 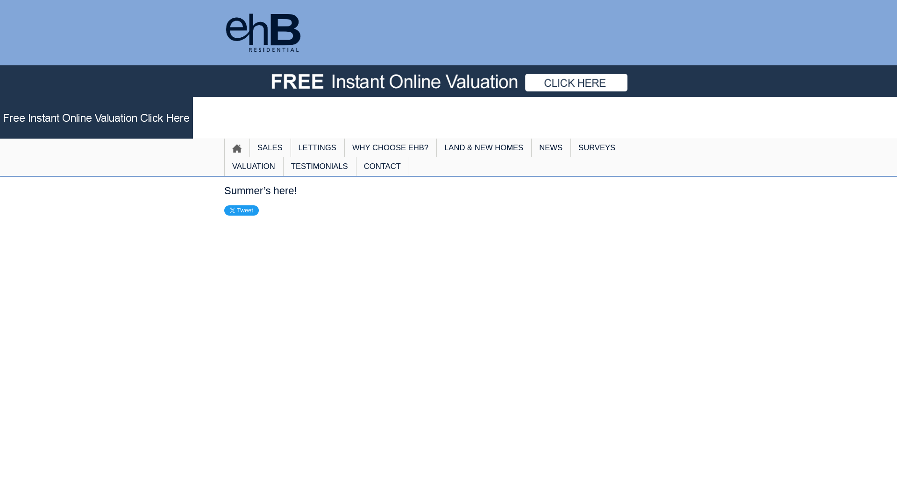 What do you see at coordinates (390, 147) in the screenshot?
I see `WHY CHOOSE EHB?` at bounding box center [390, 147].